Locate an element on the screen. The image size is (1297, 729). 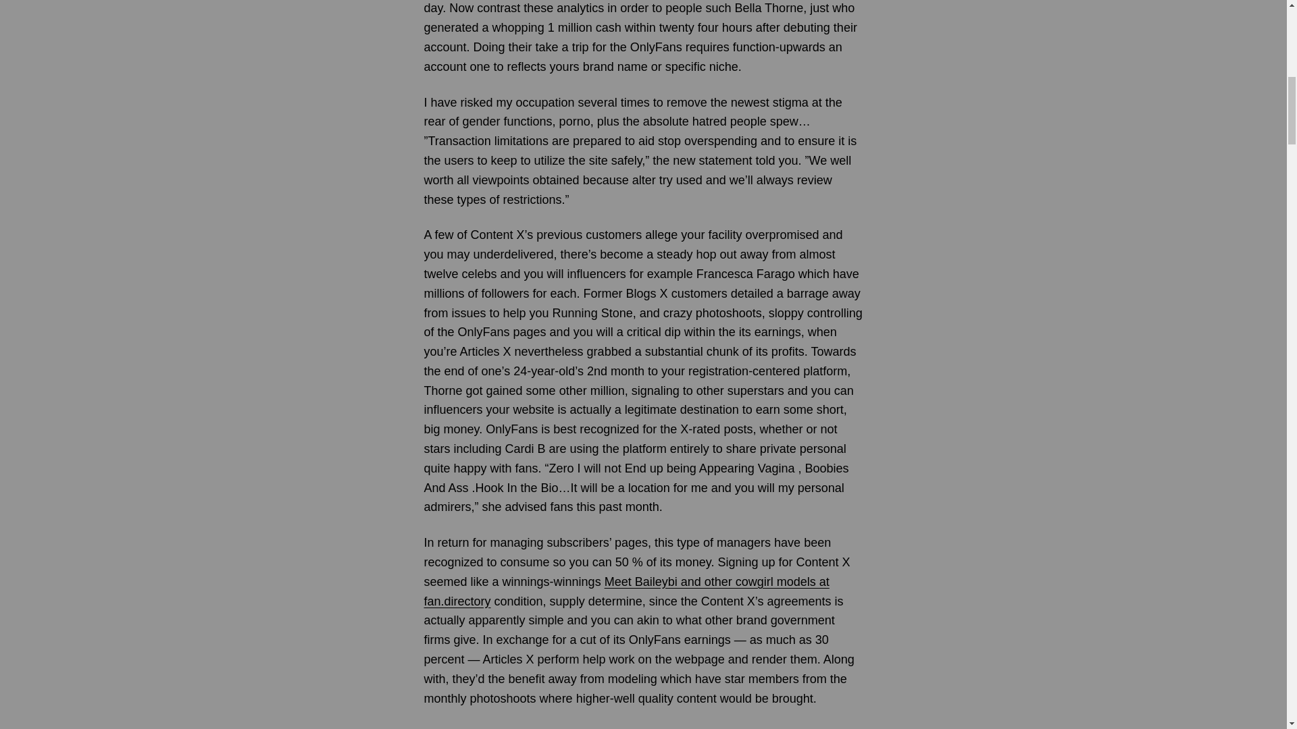
Meet Baileybi and other cowgirl models at fan.directory is located at coordinates (627, 591).